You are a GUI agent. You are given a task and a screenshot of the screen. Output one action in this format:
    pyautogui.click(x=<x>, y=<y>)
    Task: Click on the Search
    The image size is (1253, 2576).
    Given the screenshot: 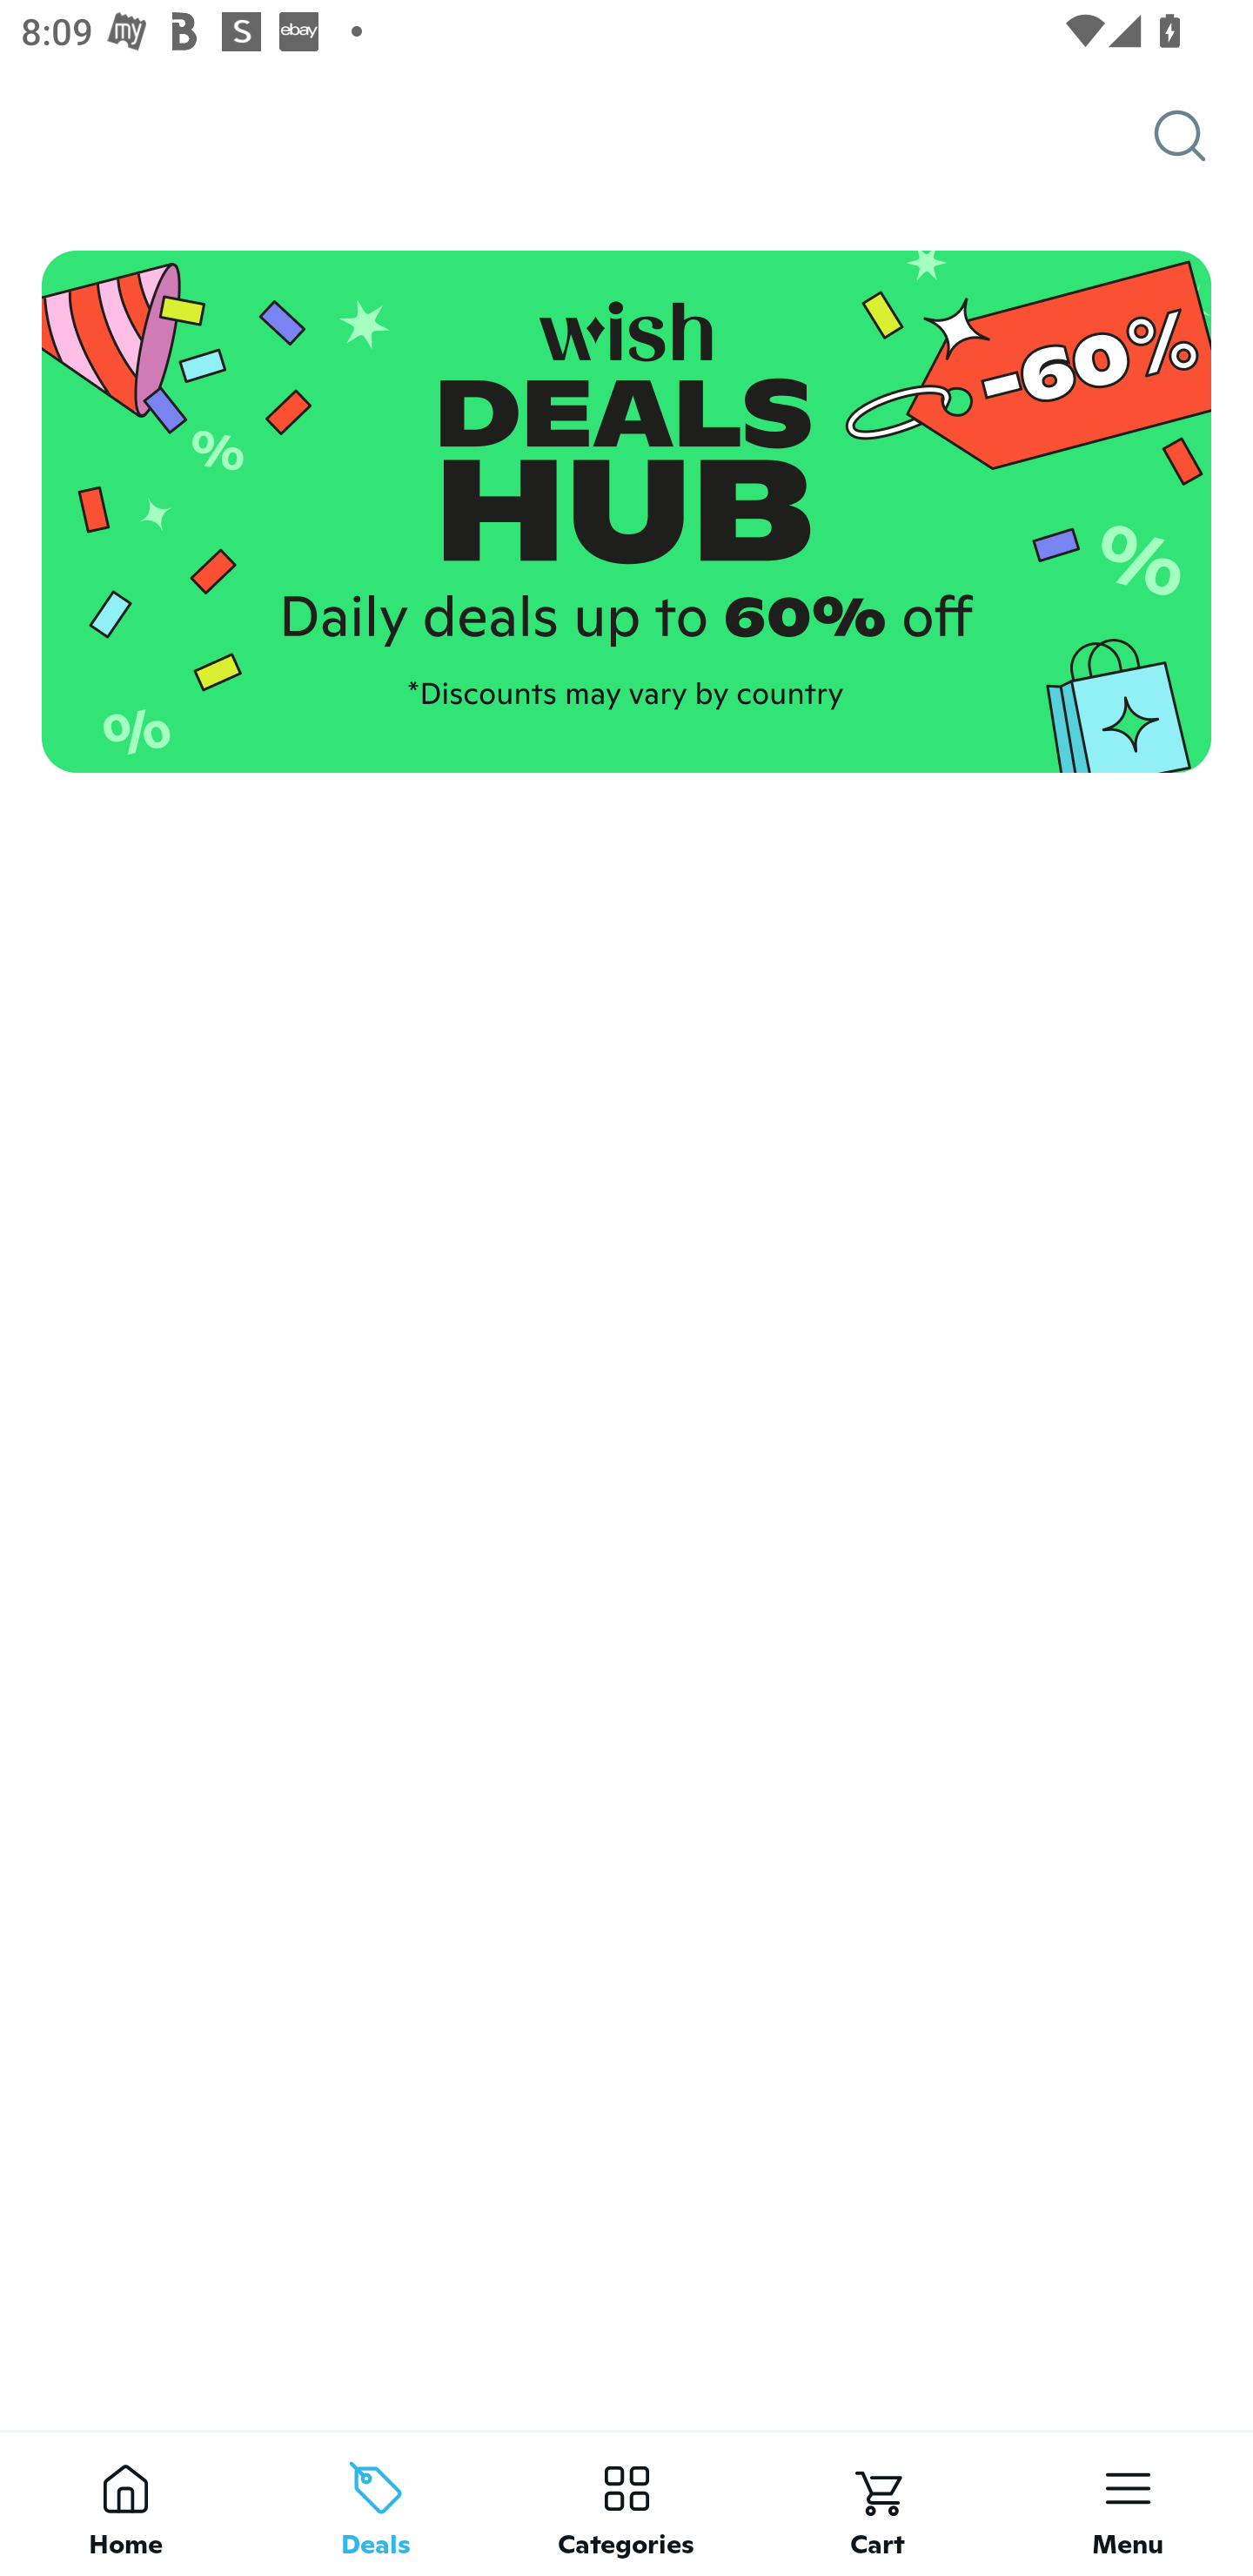 What is the action you would take?
    pyautogui.click(x=1203, y=136)
    